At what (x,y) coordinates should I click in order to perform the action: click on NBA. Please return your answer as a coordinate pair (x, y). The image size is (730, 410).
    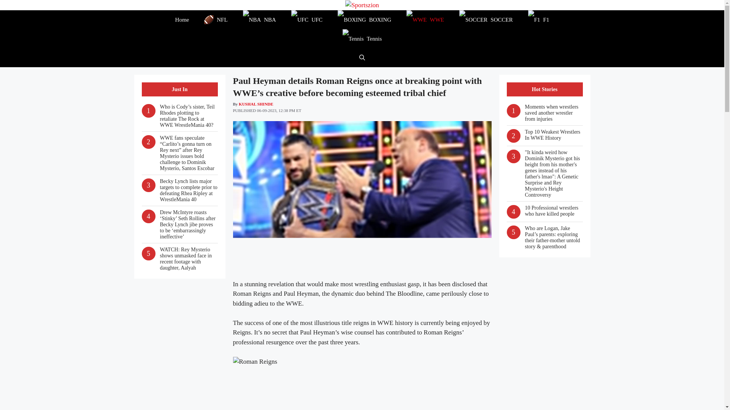
    Looking at the image, I should click on (259, 20).